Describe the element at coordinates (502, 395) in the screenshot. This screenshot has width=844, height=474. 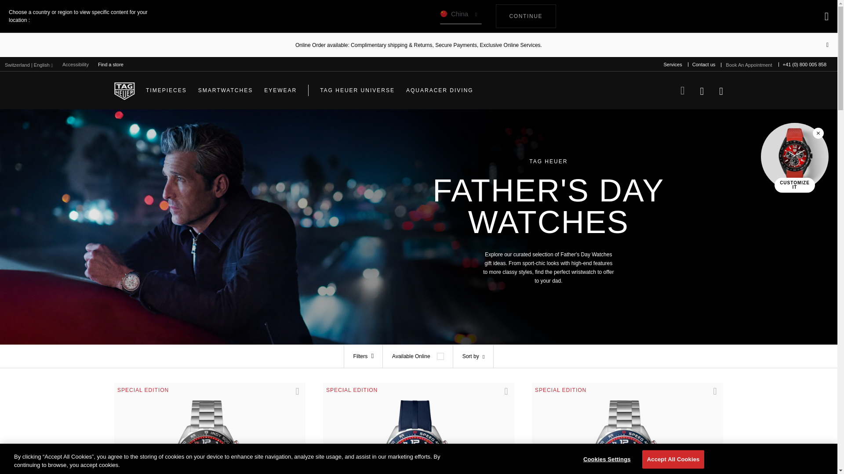
I see `Homepage` at that location.